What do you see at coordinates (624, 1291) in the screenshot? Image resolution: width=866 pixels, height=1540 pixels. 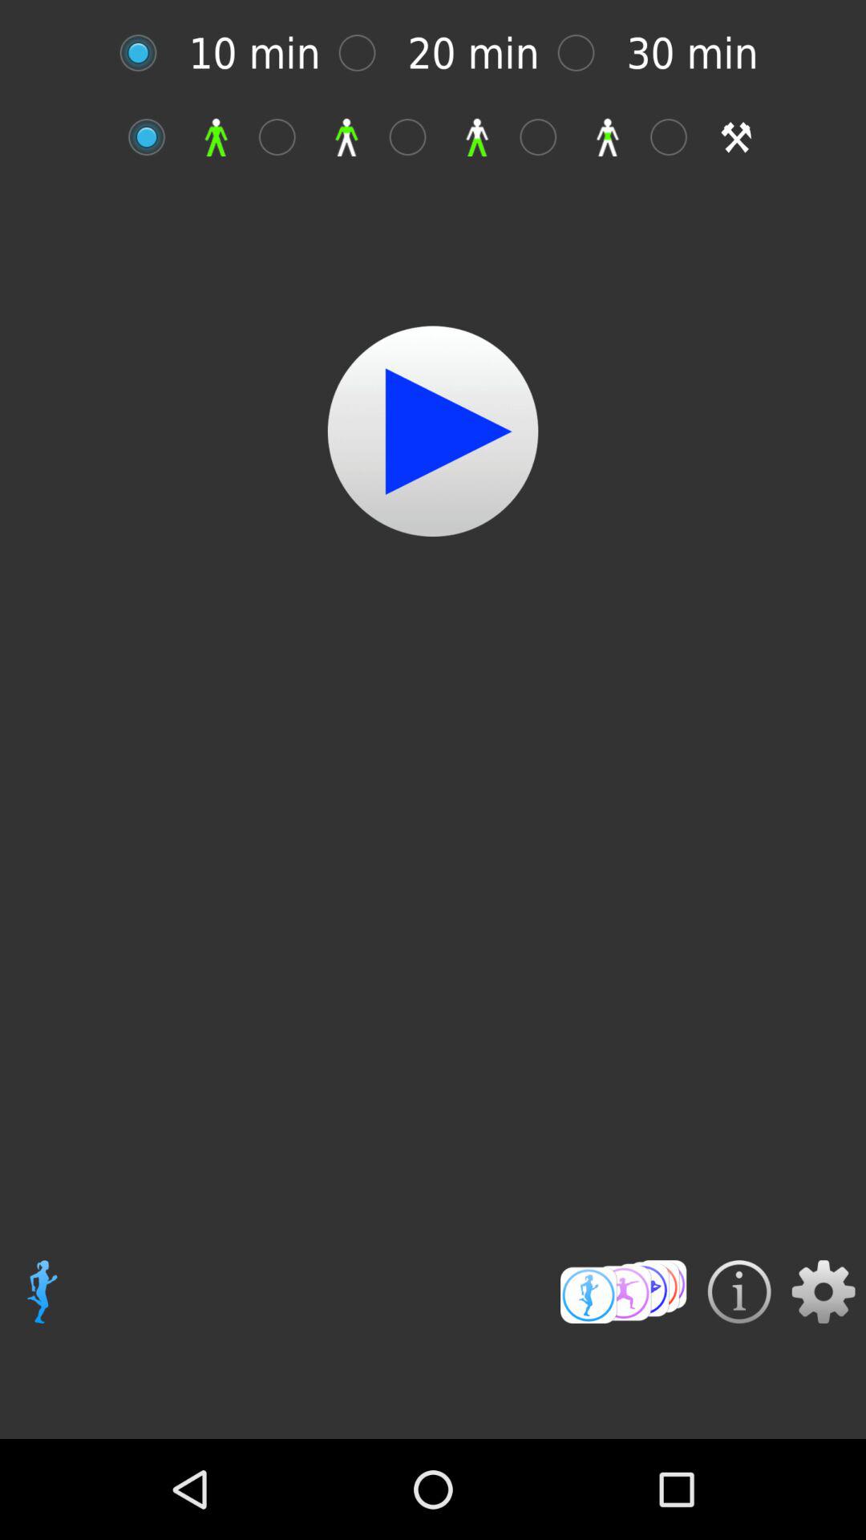 I see `video rating` at bounding box center [624, 1291].